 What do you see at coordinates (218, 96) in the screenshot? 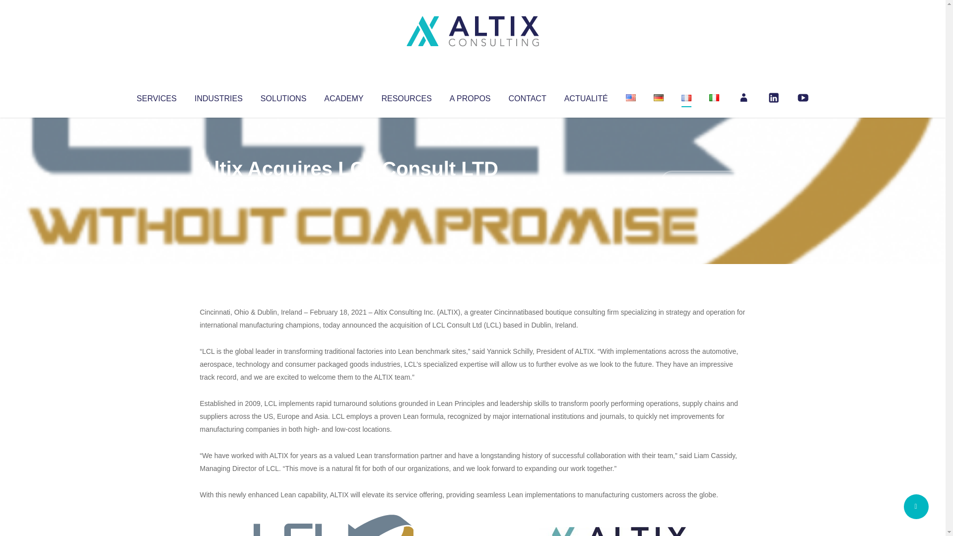
I see `INDUSTRIES` at bounding box center [218, 96].